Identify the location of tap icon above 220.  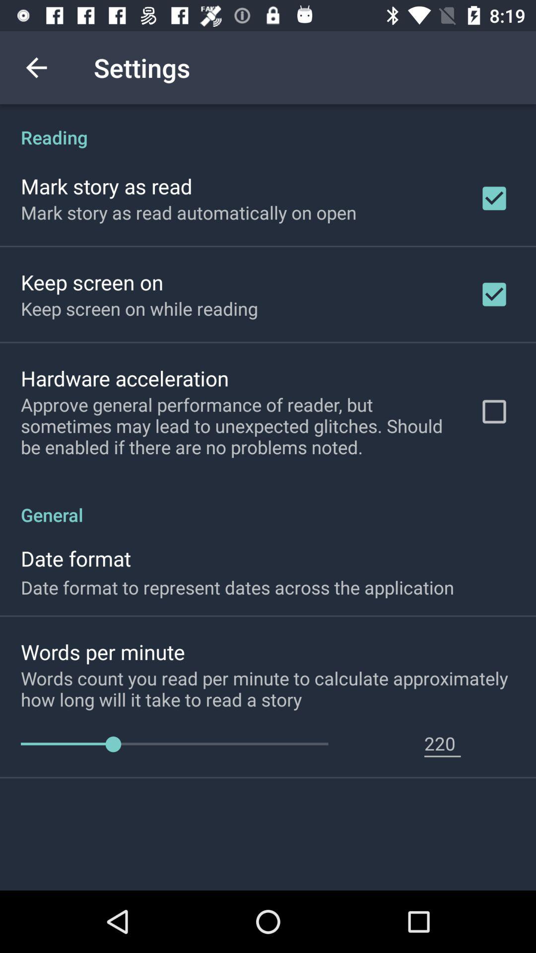
(278, 688).